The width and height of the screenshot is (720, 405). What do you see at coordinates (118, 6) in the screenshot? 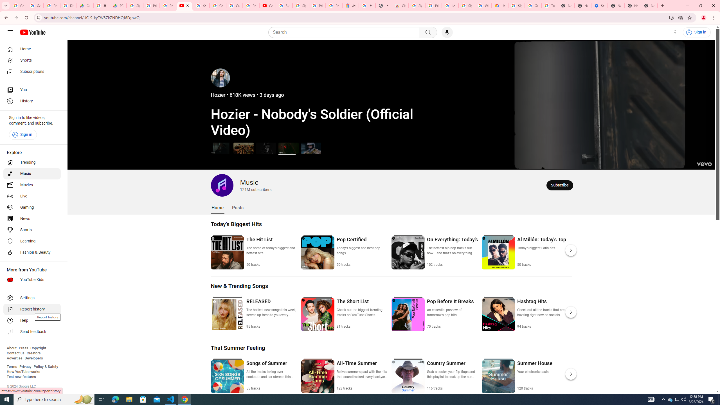
I see `PDD Holdings Inc - ADR (PDD) Price & News - Google Finance` at bounding box center [118, 6].